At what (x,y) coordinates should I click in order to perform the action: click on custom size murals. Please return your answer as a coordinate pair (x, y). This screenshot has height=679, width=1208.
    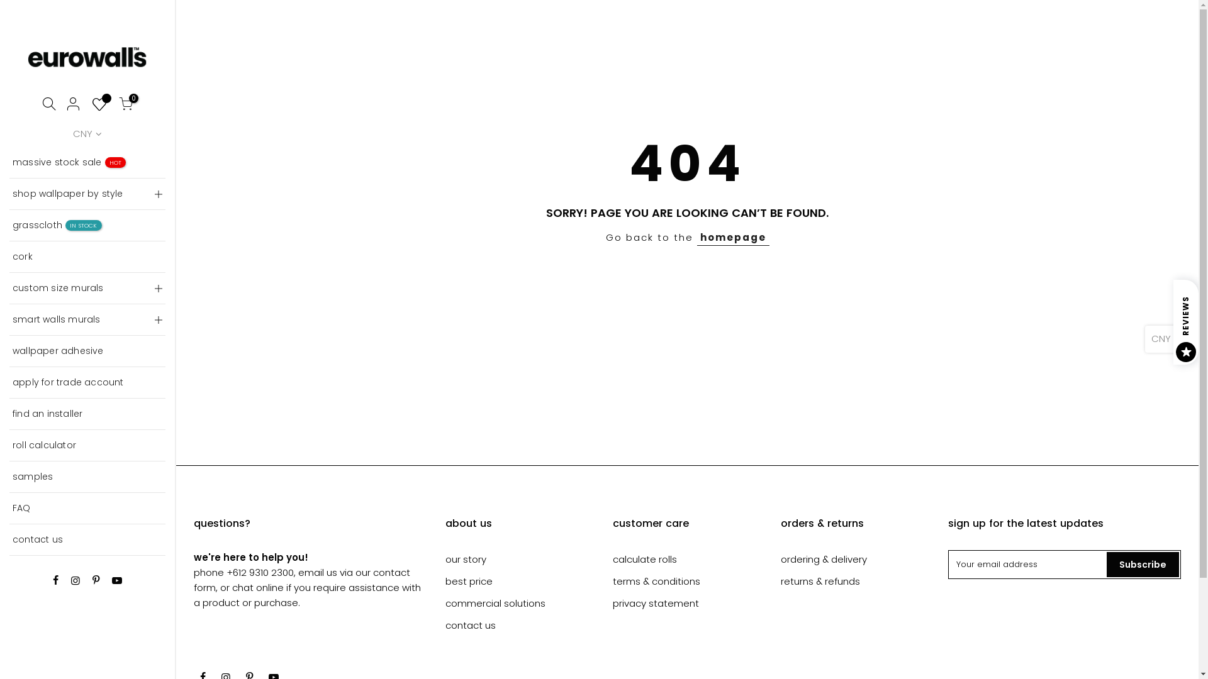
    Looking at the image, I should click on (87, 289).